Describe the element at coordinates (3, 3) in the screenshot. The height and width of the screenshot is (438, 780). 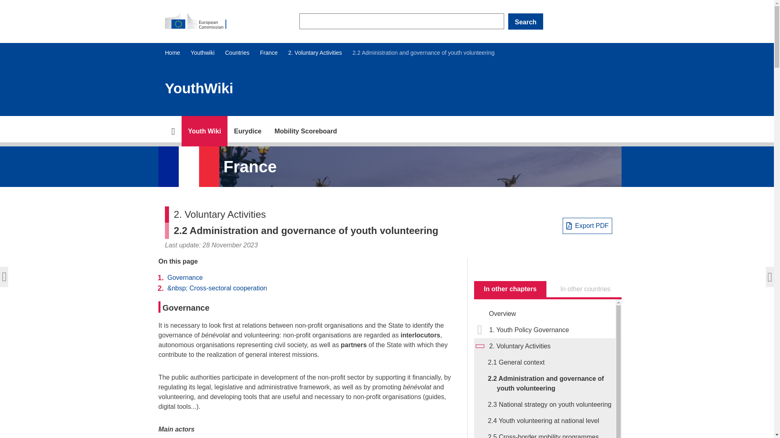
I see `Skip to main content` at that location.